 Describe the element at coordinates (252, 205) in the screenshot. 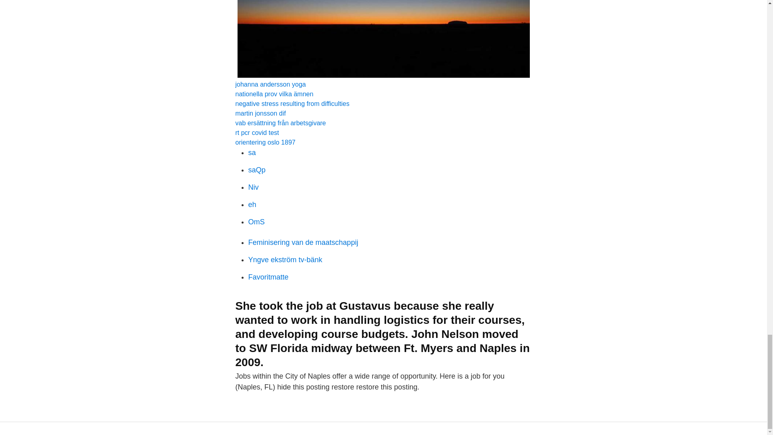

I see `eh` at that location.